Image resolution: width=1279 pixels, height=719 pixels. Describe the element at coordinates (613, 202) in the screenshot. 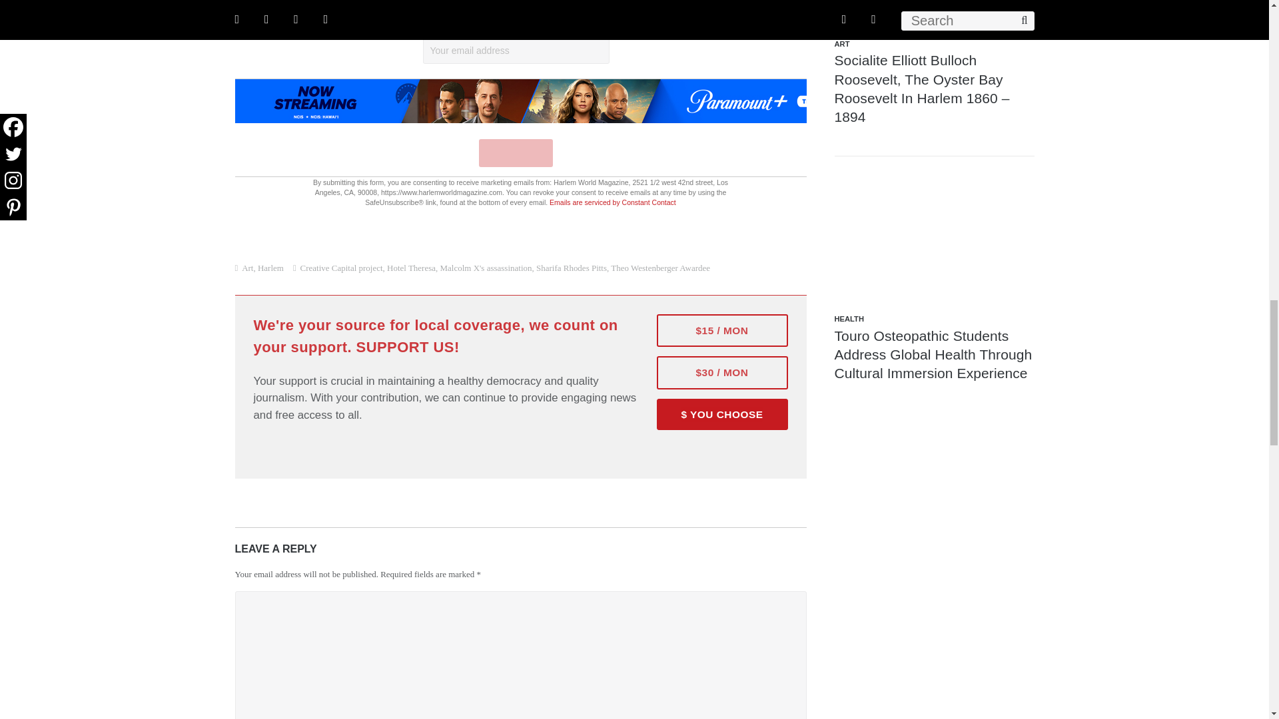

I see `Emails are serviced by Constant Contact` at that location.